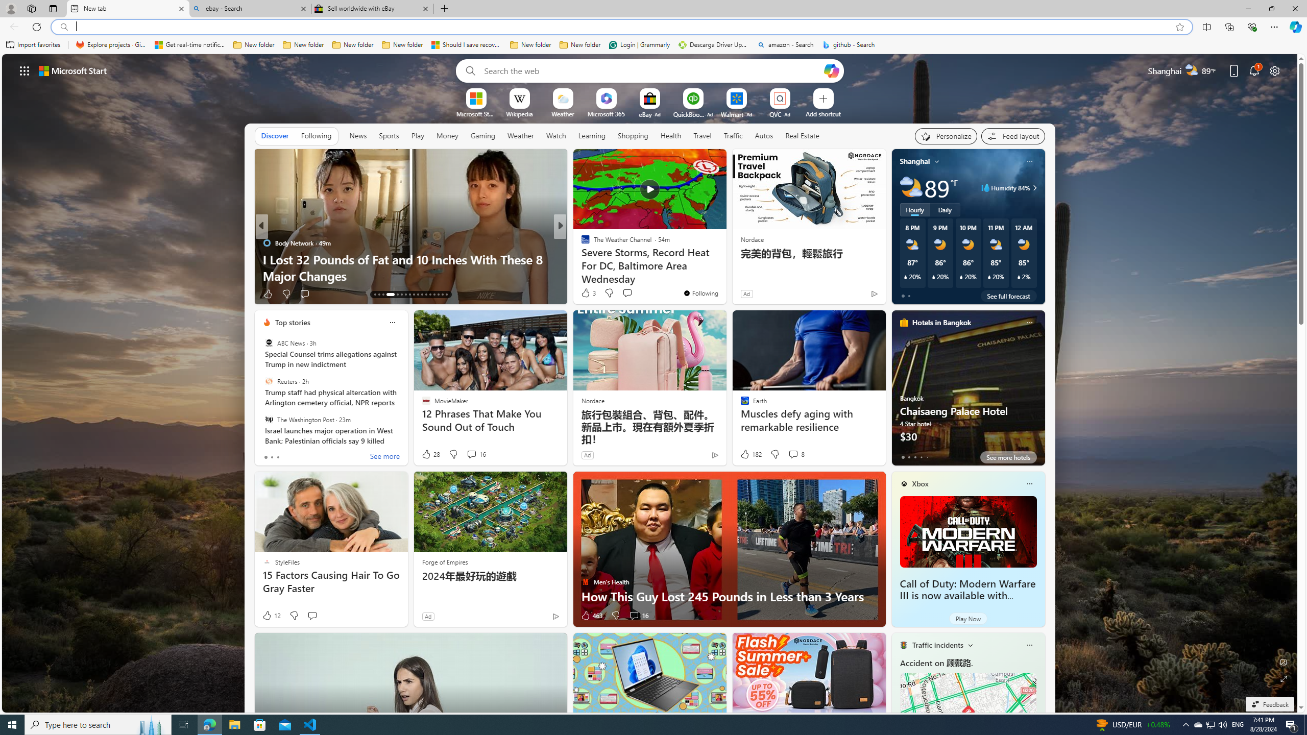 The width and height of the screenshot is (1307, 735). I want to click on Play, so click(418, 135).